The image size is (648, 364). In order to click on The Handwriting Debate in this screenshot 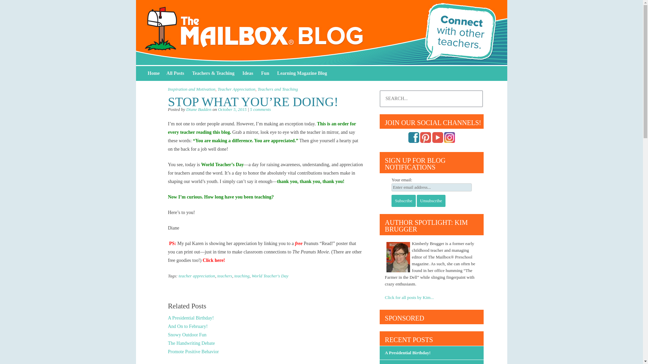, I will do `click(191, 343)`.